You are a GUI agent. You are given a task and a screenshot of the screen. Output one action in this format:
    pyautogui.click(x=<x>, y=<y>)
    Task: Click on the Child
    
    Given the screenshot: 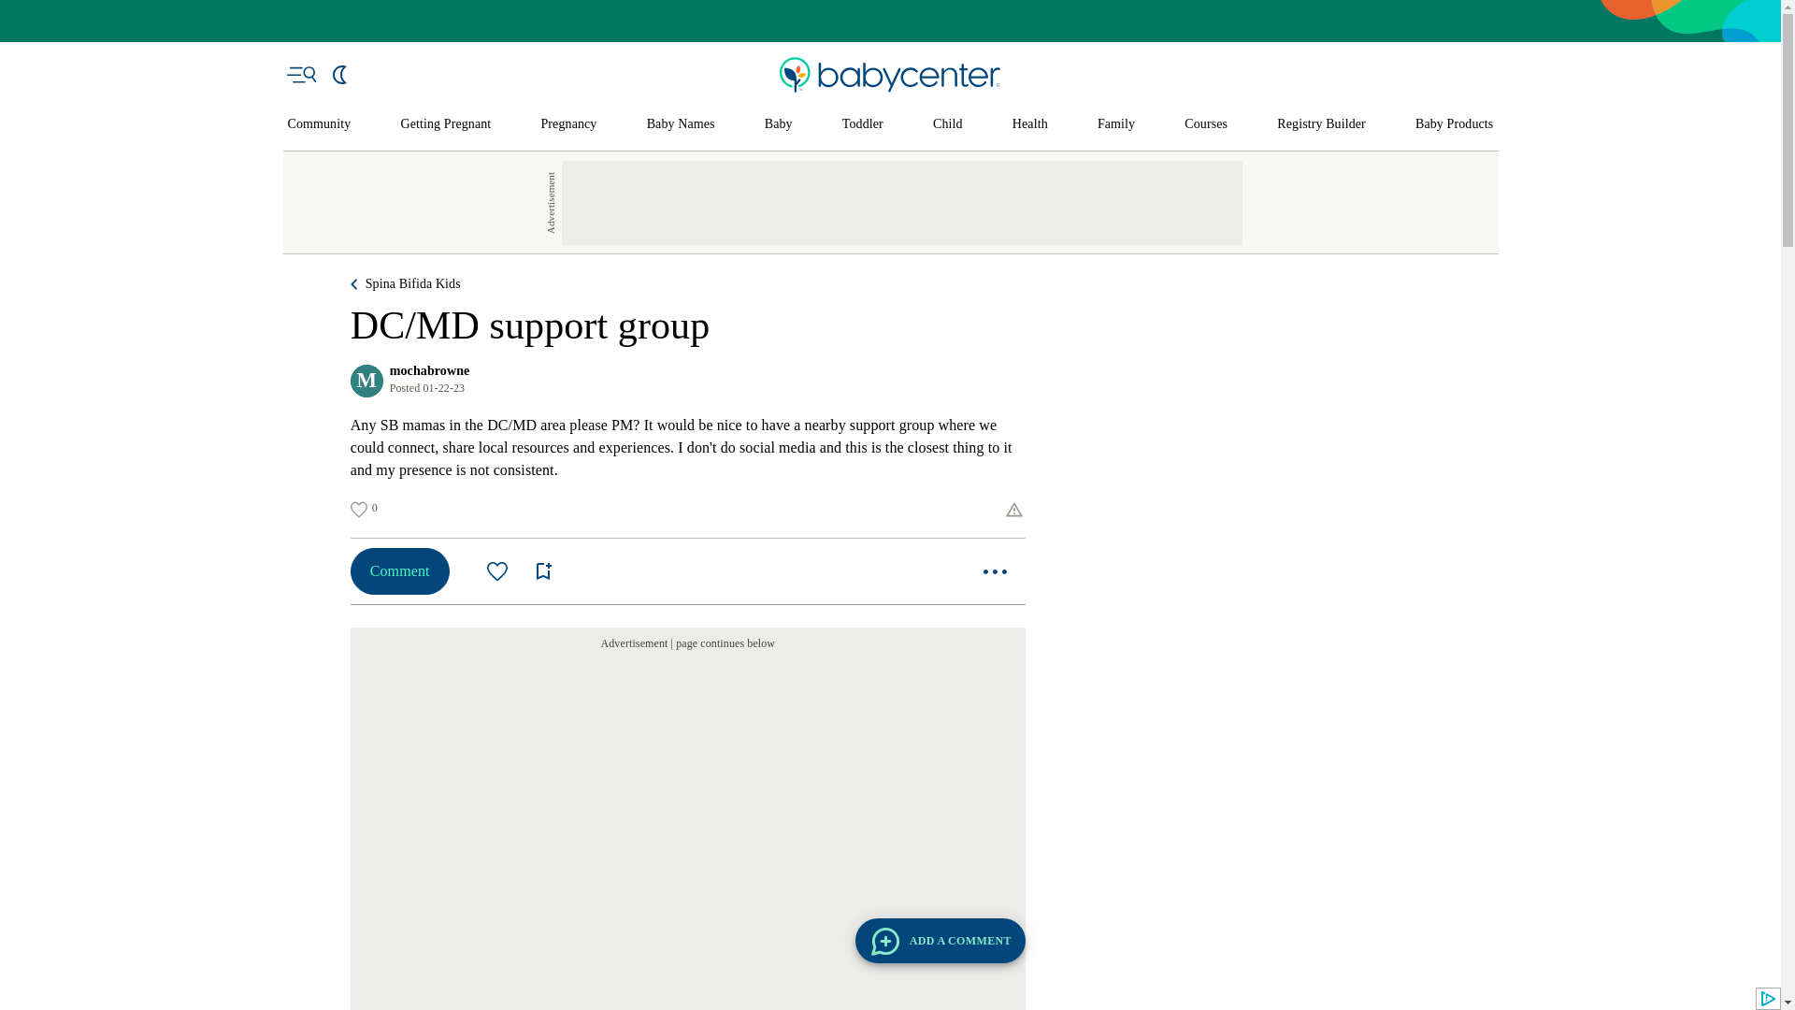 What is the action you would take?
    pyautogui.click(x=948, y=124)
    